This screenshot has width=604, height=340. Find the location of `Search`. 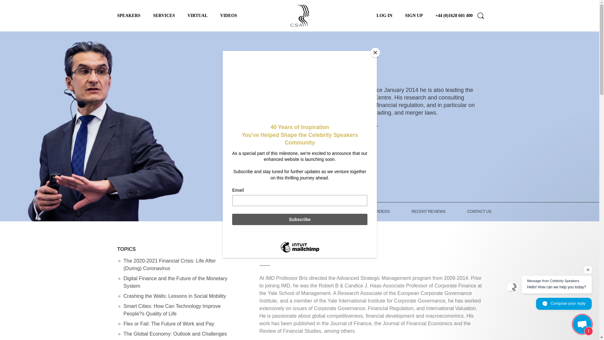

Search is located at coordinates (481, 16).